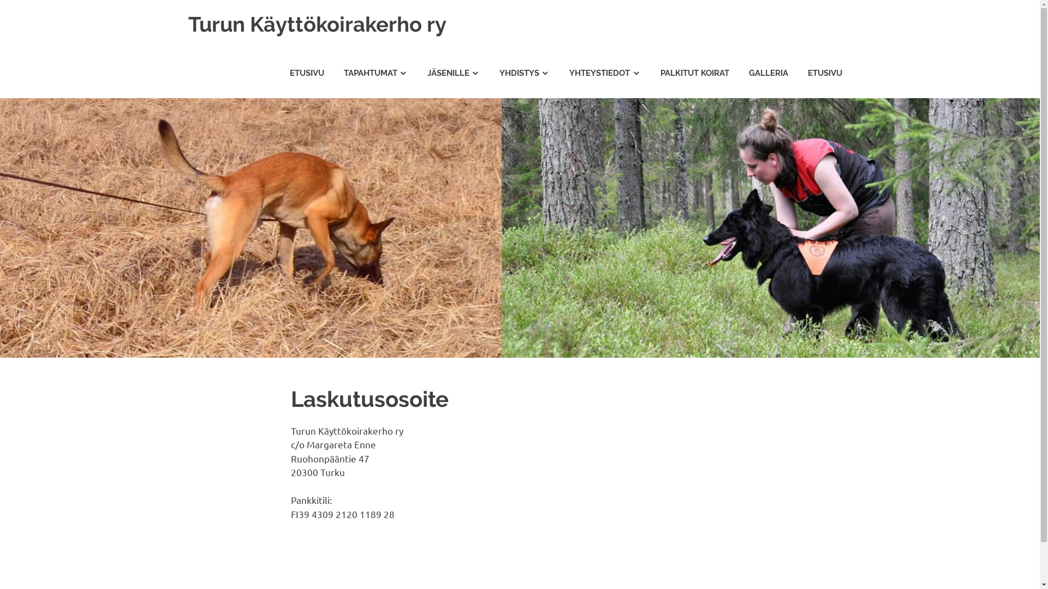  Describe the element at coordinates (825, 73) in the screenshot. I see `ETUSIVU` at that location.